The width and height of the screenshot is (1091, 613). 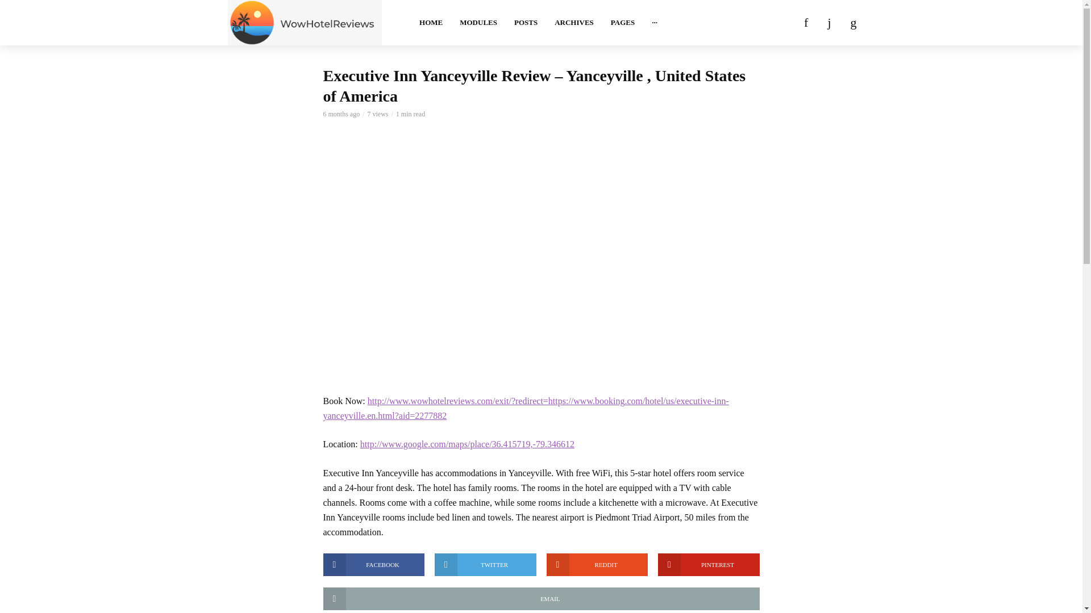 What do you see at coordinates (478, 23) in the screenshot?
I see `MODULES` at bounding box center [478, 23].